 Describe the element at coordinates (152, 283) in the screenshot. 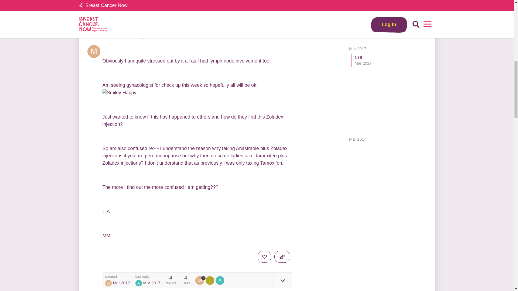

I see `8 Mar 2017 00:51` at that location.